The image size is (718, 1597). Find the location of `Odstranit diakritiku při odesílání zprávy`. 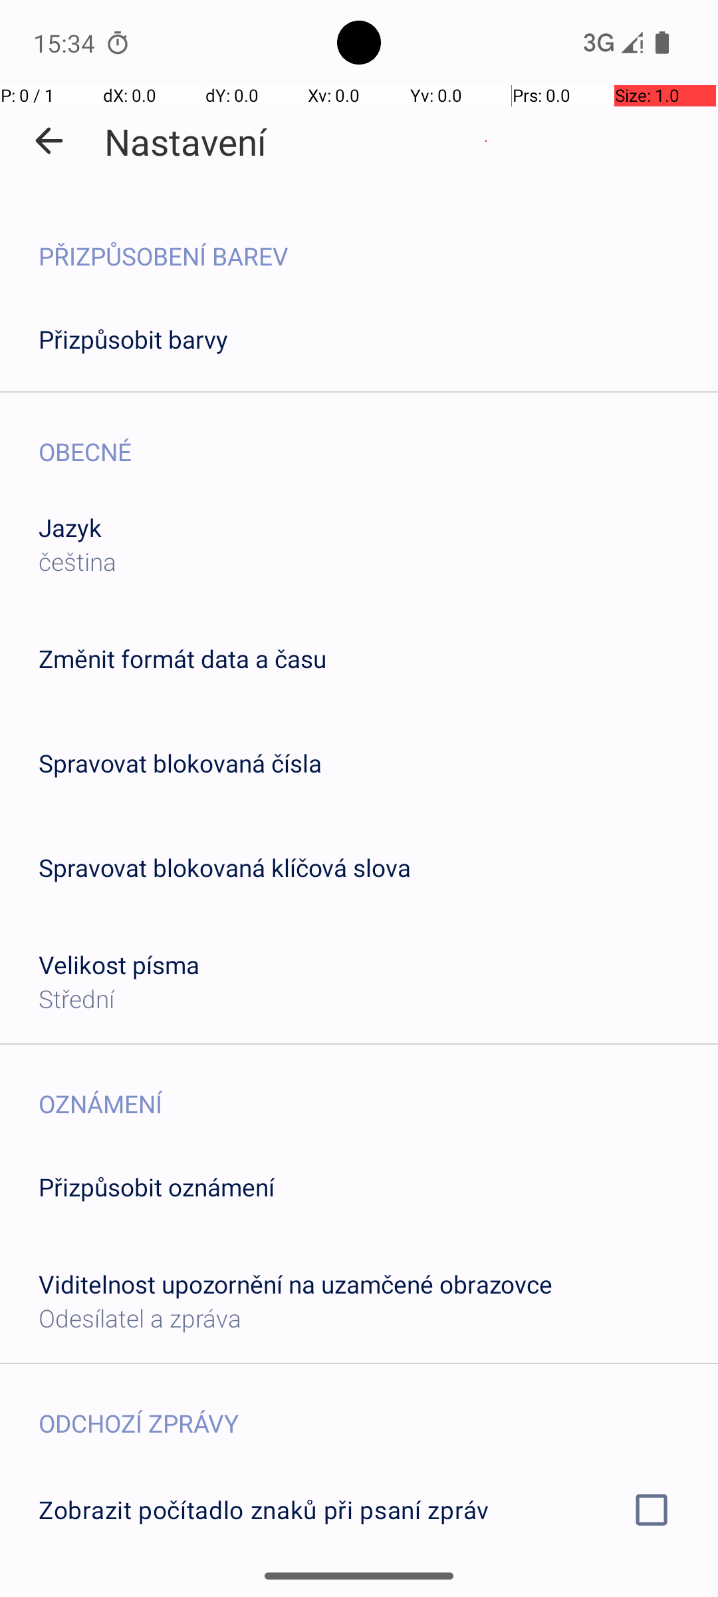

Odstranit diakritiku při odesílání zprávy is located at coordinates (359, 1588).